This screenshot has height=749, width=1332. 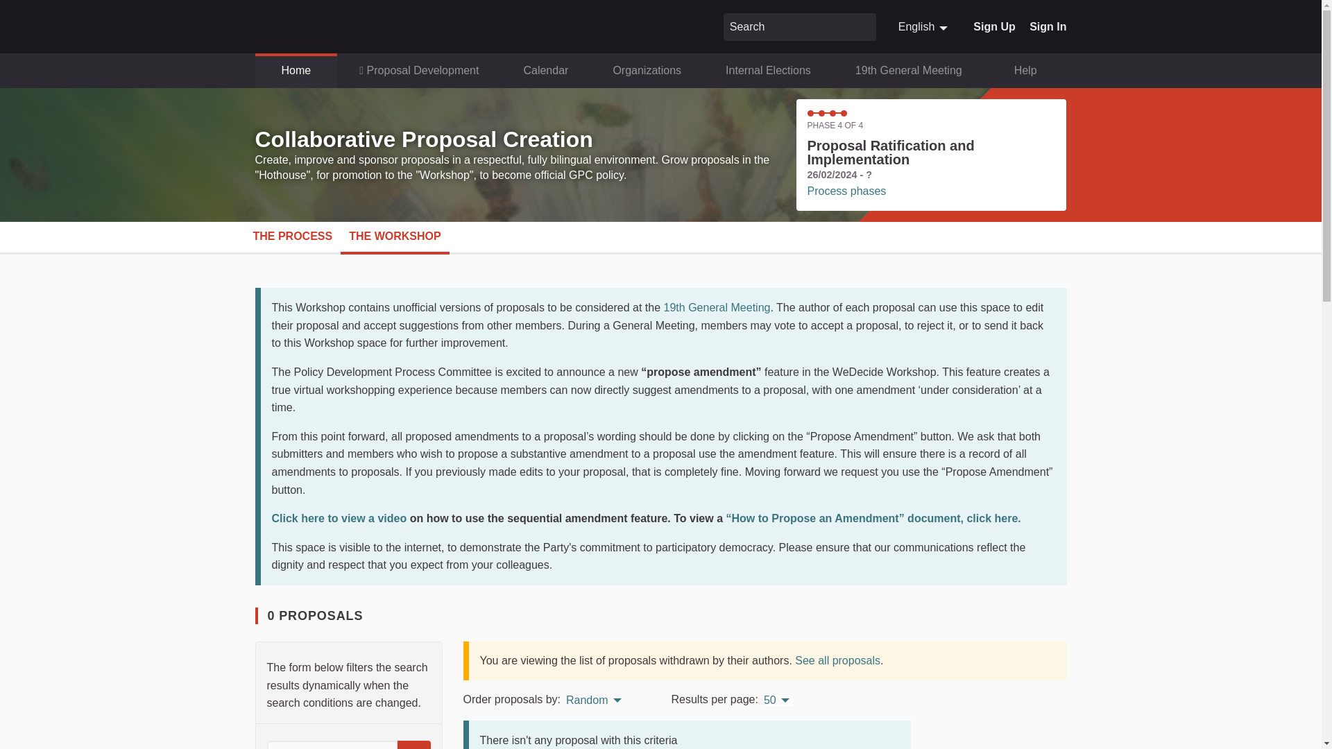 What do you see at coordinates (778, 700) in the screenshot?
I see `Select number of results per page` at bounding box center [778, 700].